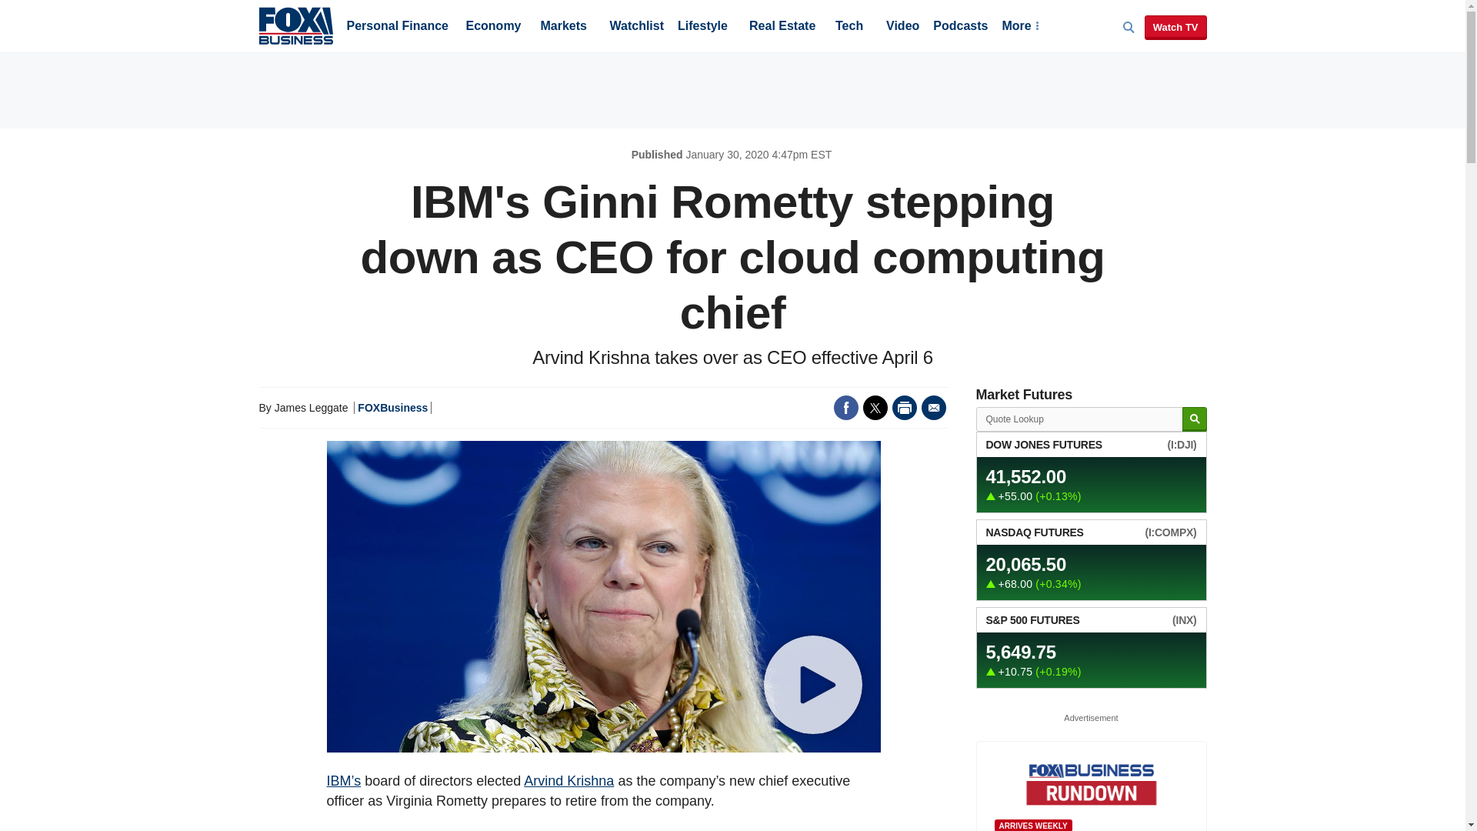  What do you see at coordinates (635, 27) in the screenshot?
I see `Watchlist` at bounding box center [635, 27].